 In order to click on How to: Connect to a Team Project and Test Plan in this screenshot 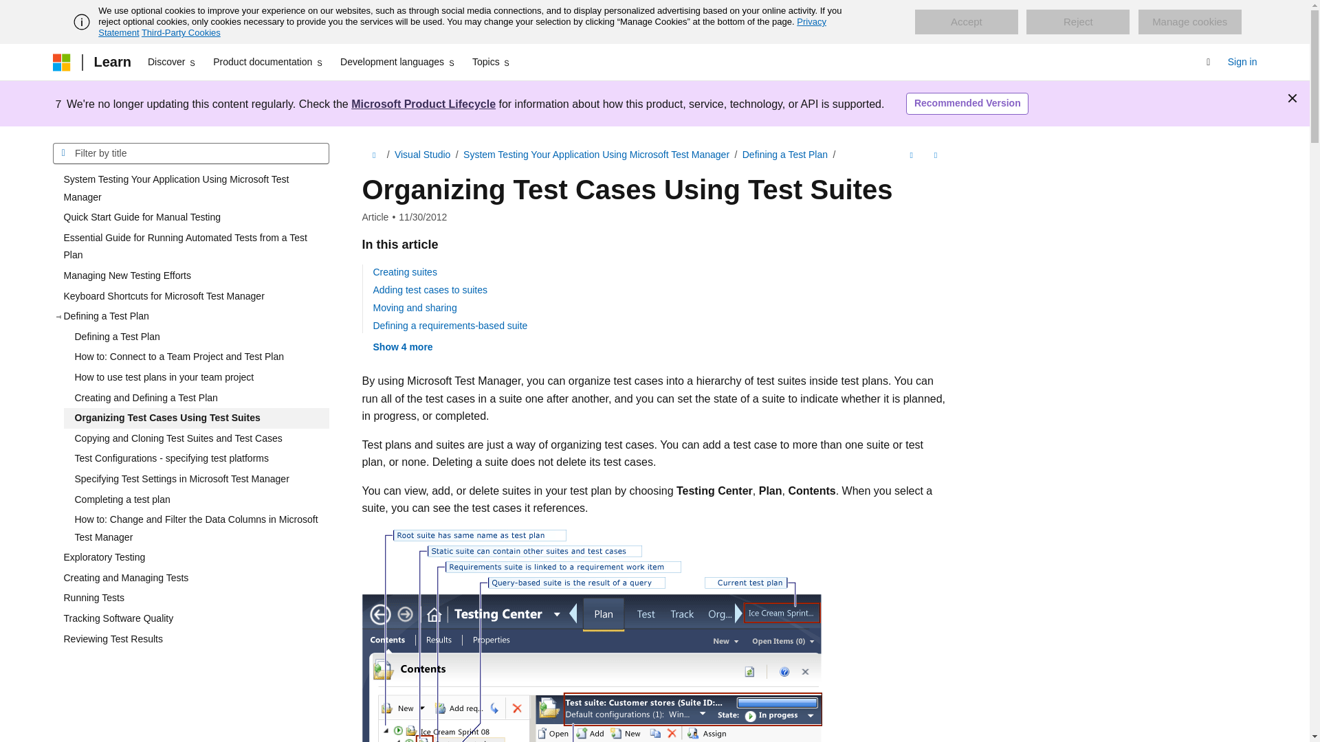, I will do `click(196, 357)`.